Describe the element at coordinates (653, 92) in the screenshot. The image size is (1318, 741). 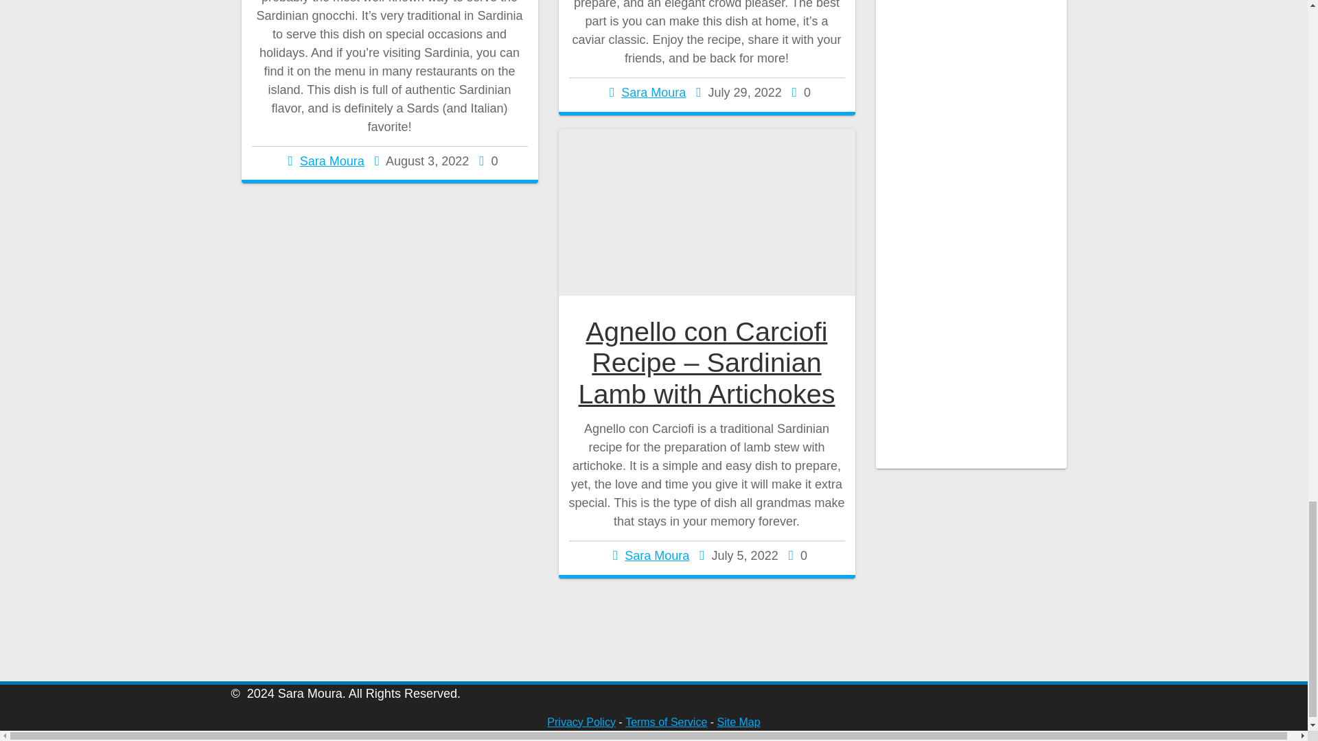
I see `Posts by Sara Moura` at that location.